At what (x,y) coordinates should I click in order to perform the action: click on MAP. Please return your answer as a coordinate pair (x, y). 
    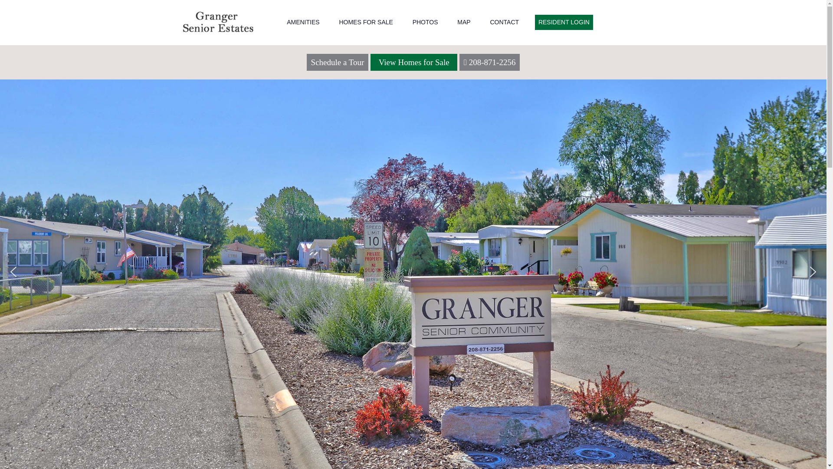
    Looking at the image, I should click on (464, 22).